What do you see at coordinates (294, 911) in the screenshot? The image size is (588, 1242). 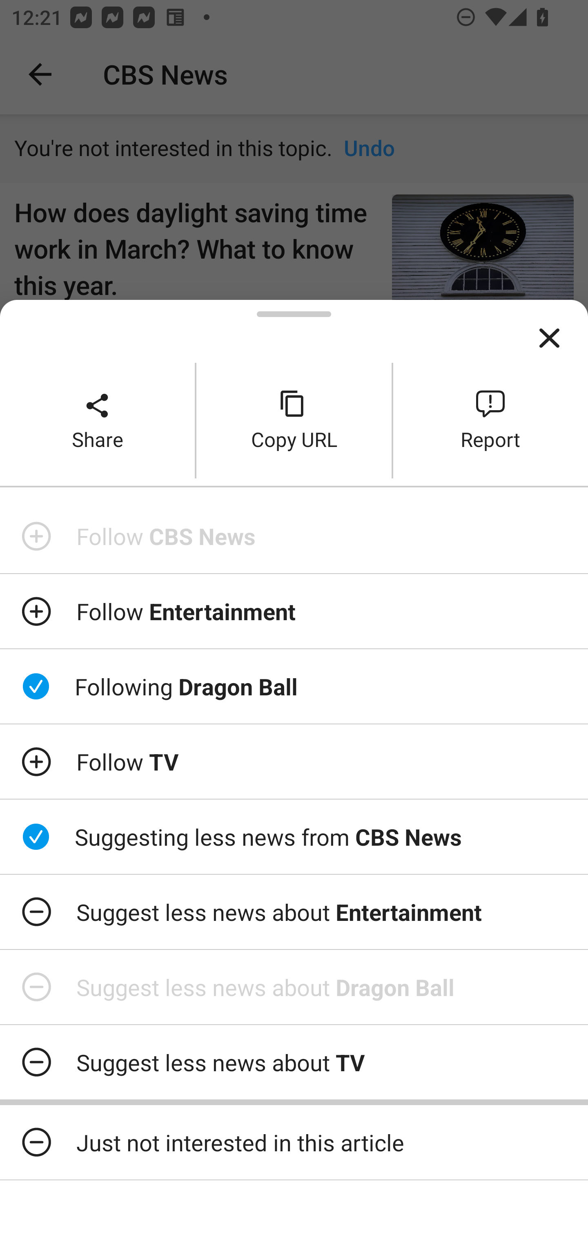 I see `Suggest less news about Entertainment` at bounding box center [294, 911].